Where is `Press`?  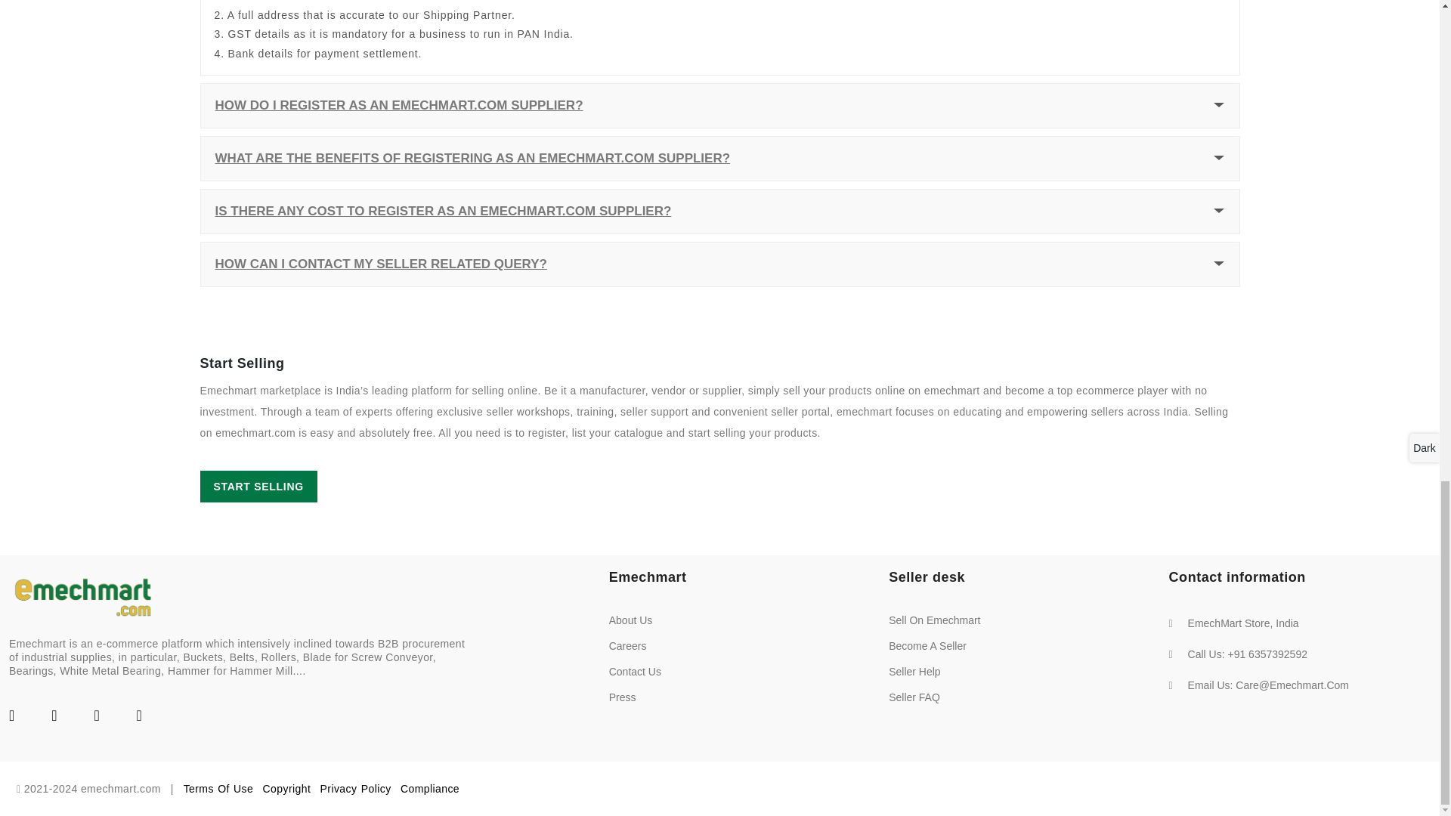
Press is located at coordinates (623, 697).